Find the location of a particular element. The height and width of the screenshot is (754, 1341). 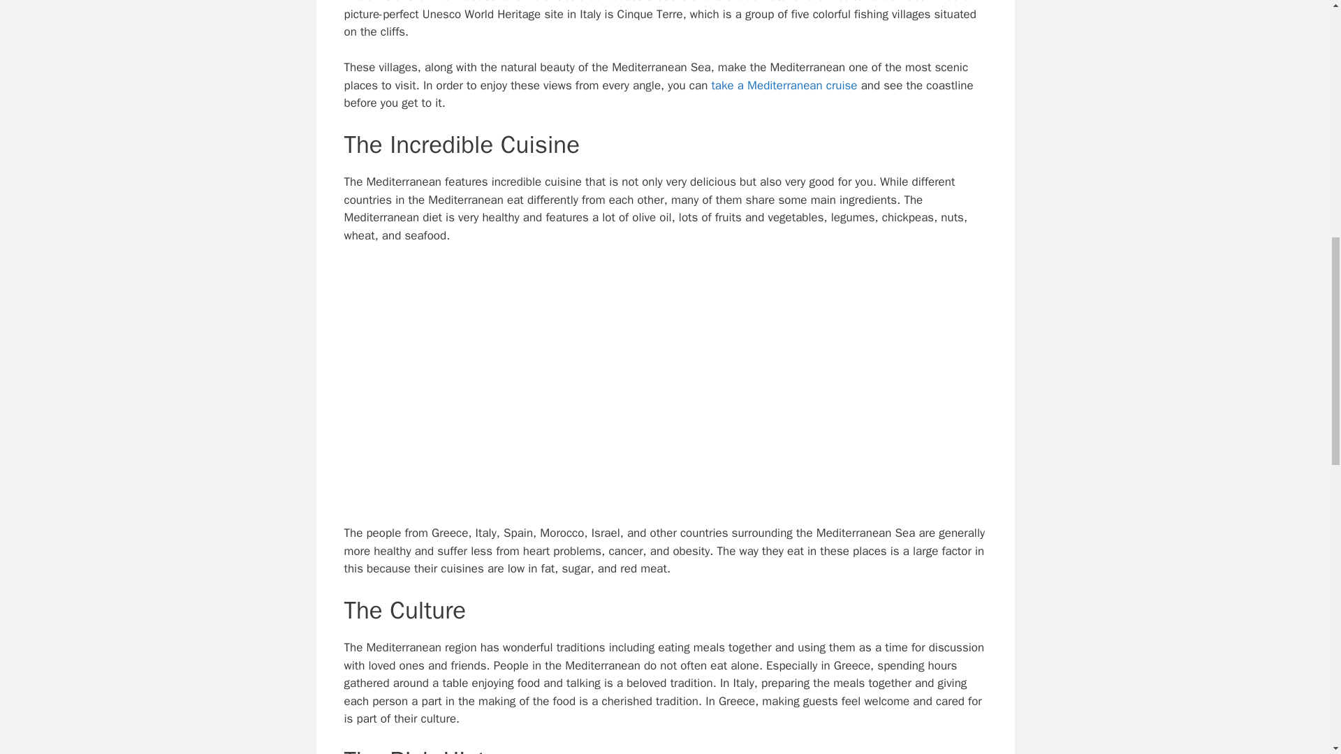

Scroll back to top is located at coordinates (1296, 663).